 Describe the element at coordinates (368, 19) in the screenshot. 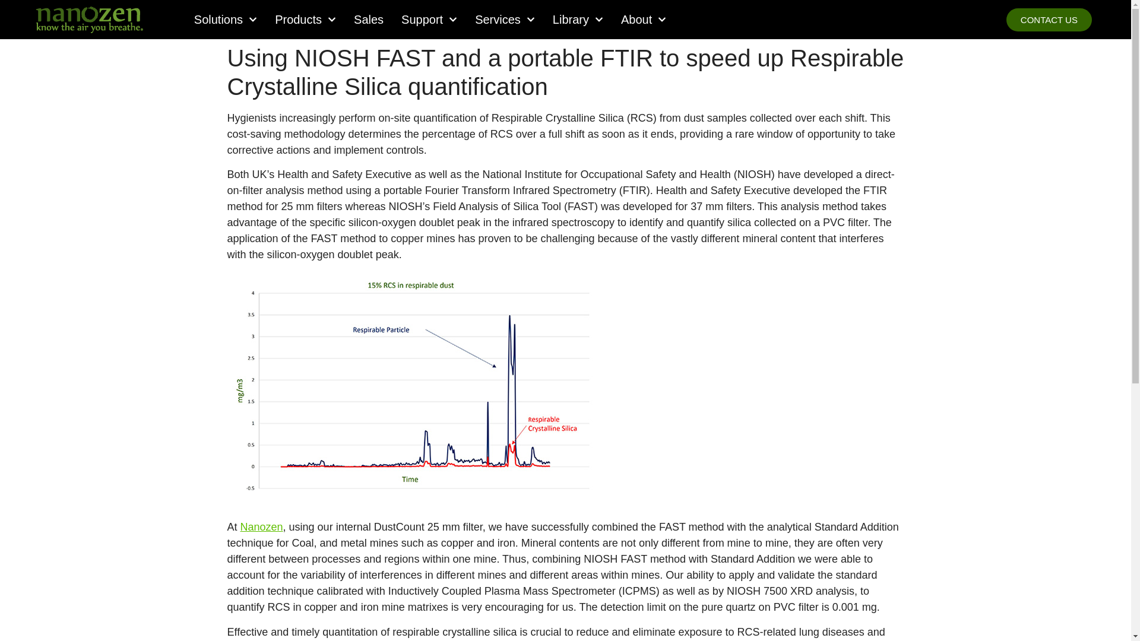

I see `Sales` at that location.